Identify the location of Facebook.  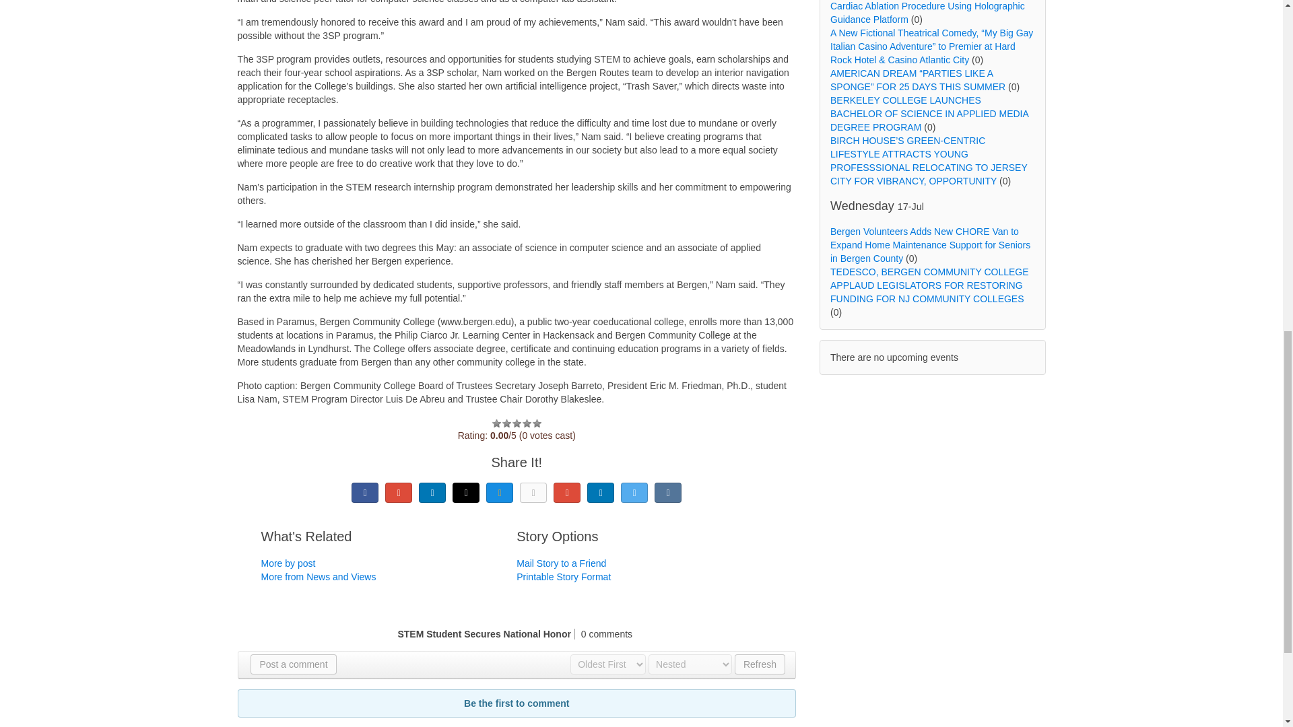
(365, 493).